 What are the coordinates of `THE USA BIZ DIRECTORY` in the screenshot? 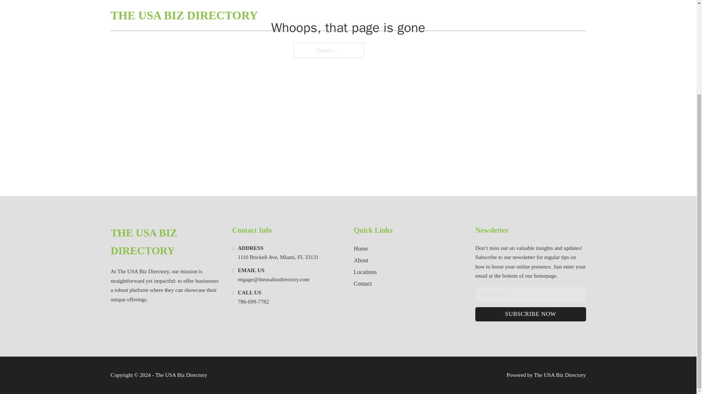 It's located at (165, 242).